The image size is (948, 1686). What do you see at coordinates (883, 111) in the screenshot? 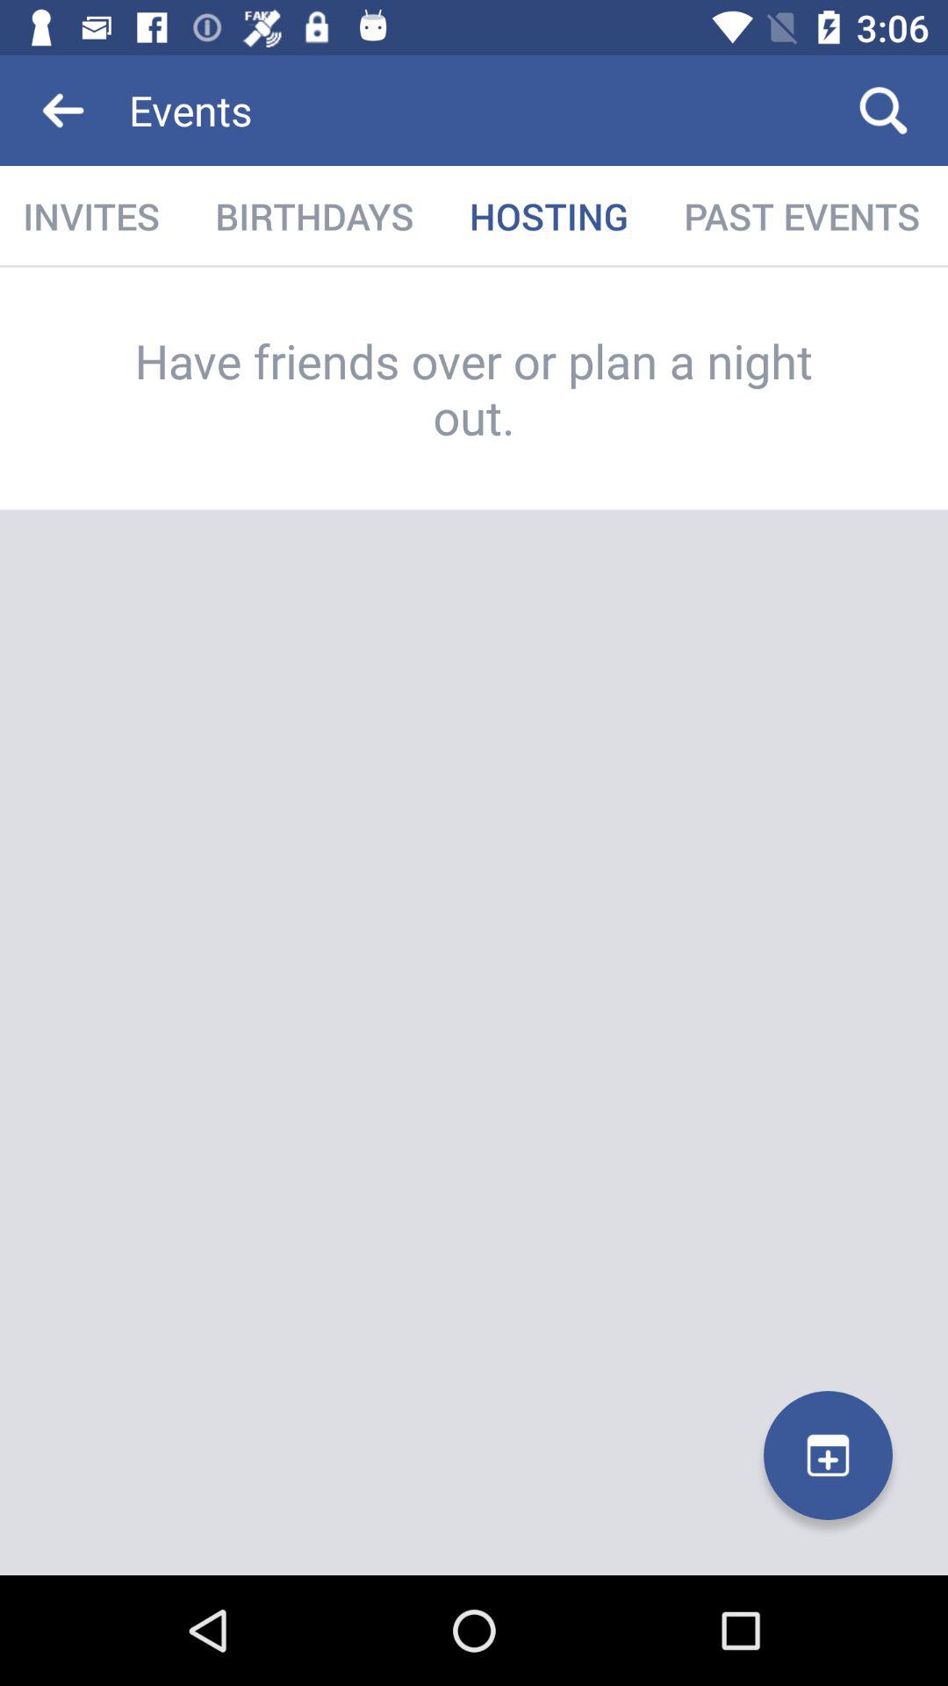
I see `launch item next to events item` at bounding box center [883, 111].